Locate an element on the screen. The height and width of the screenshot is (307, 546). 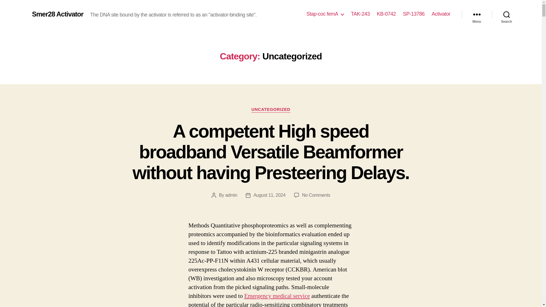
KB-0742 is located at coordinates (386, 14).